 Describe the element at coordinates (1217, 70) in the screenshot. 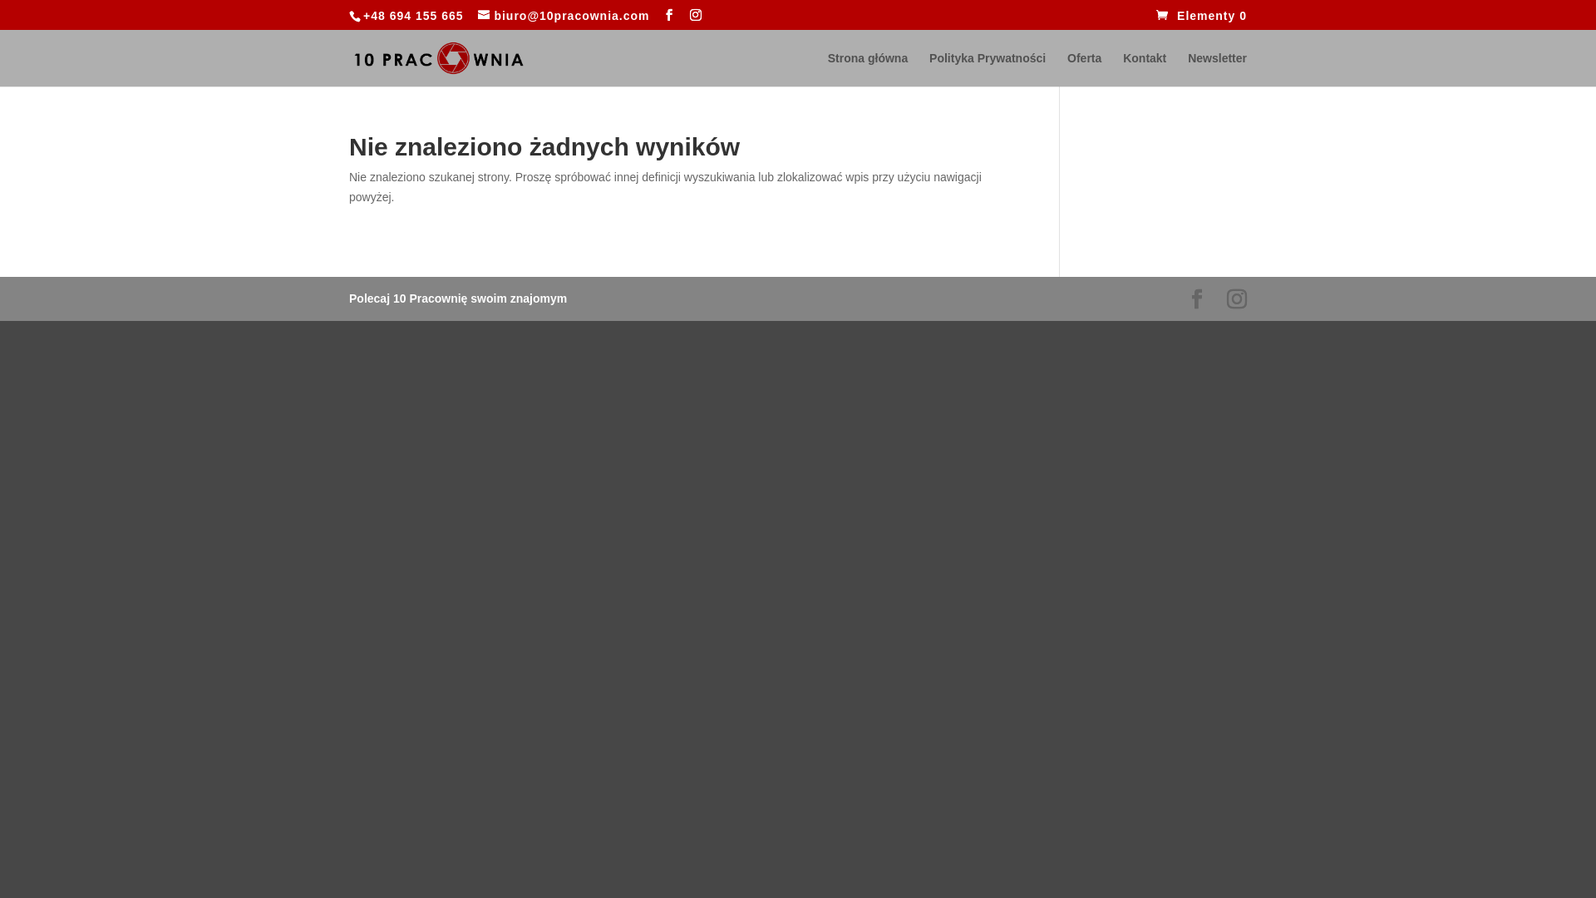

I see `Newsletter` at that location.